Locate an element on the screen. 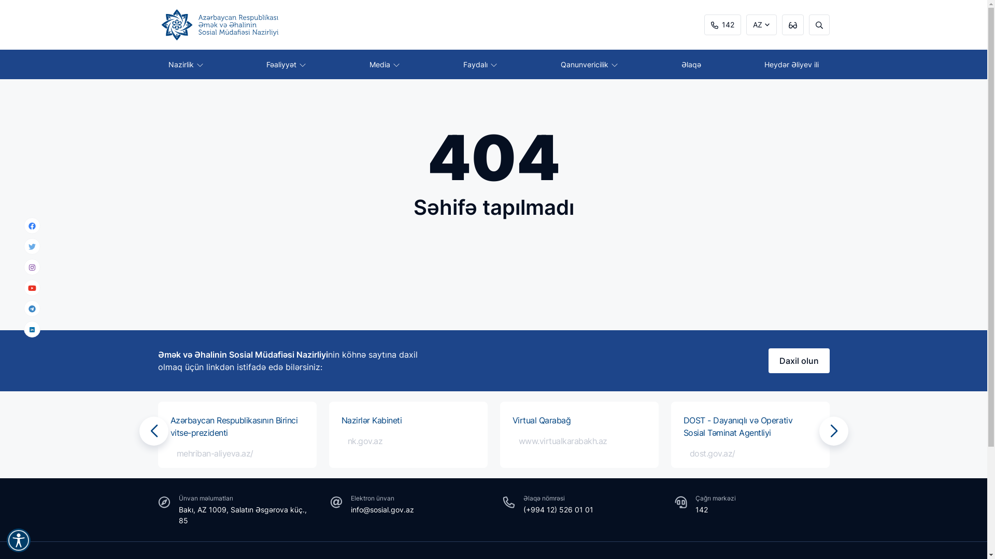 Image resolution: width=995 pixels, height=559 pixels. 142 is located at coordinates (702, 509).